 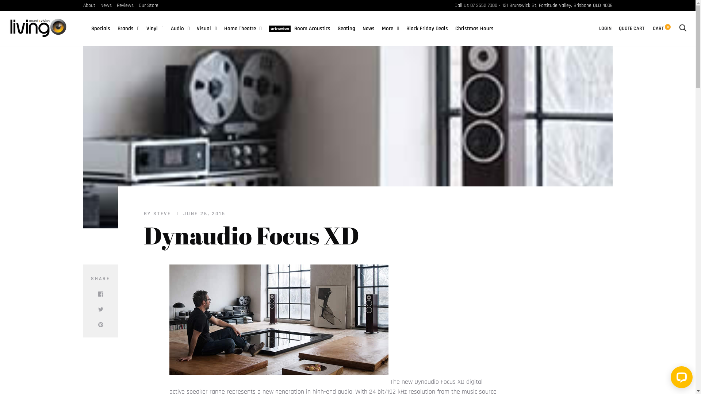 What do you see at coordinates (89, 5) in the screenshot?
I see `About` at bounding box center [89, 5].